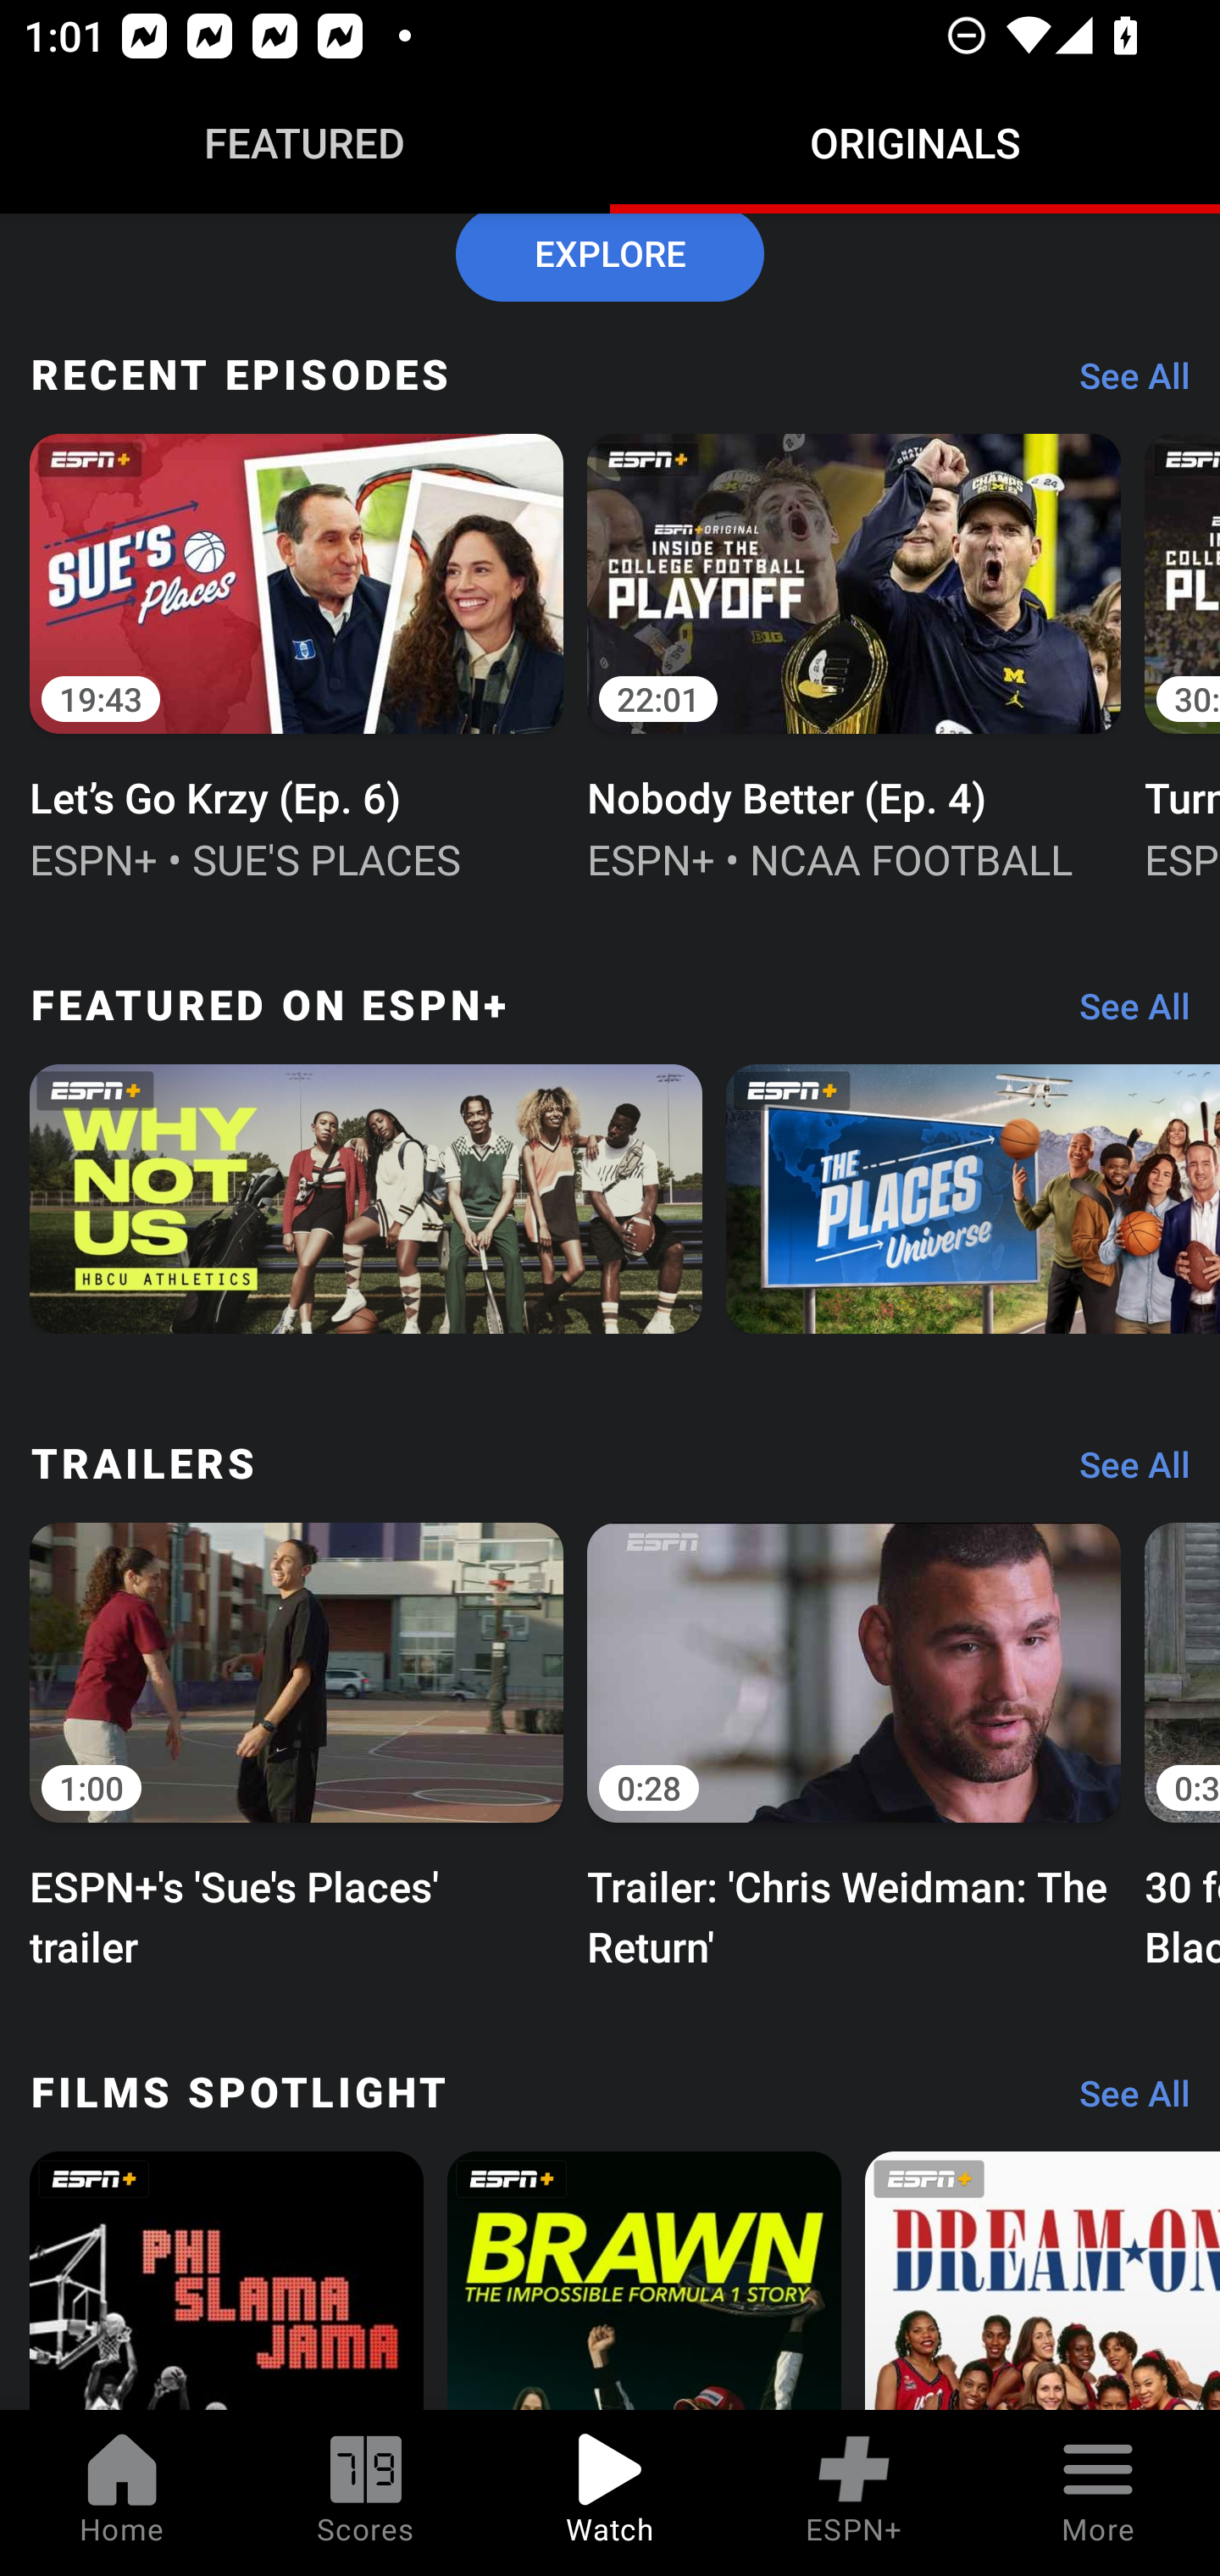 This screenshot has height=2576, width=1220. Describe the element at coordinates (854, 1742) in the screenshot. I see `0:28 Trailer: 'Chris Weidman: The Return'` at that location.